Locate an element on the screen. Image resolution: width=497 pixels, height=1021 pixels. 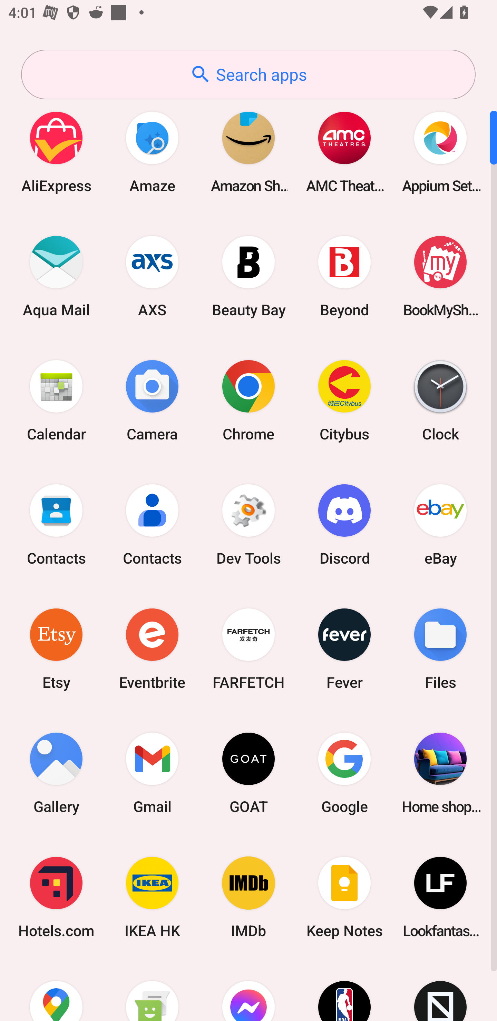
AXS is located at coordinates (152, 276).